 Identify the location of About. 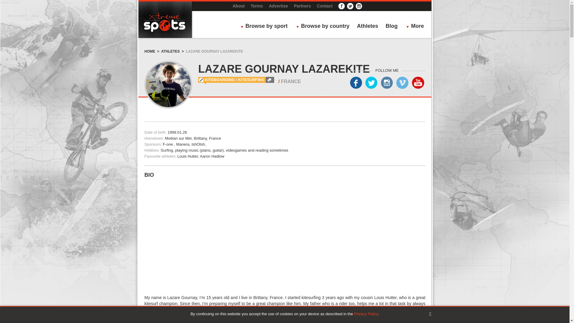
(238, 6).